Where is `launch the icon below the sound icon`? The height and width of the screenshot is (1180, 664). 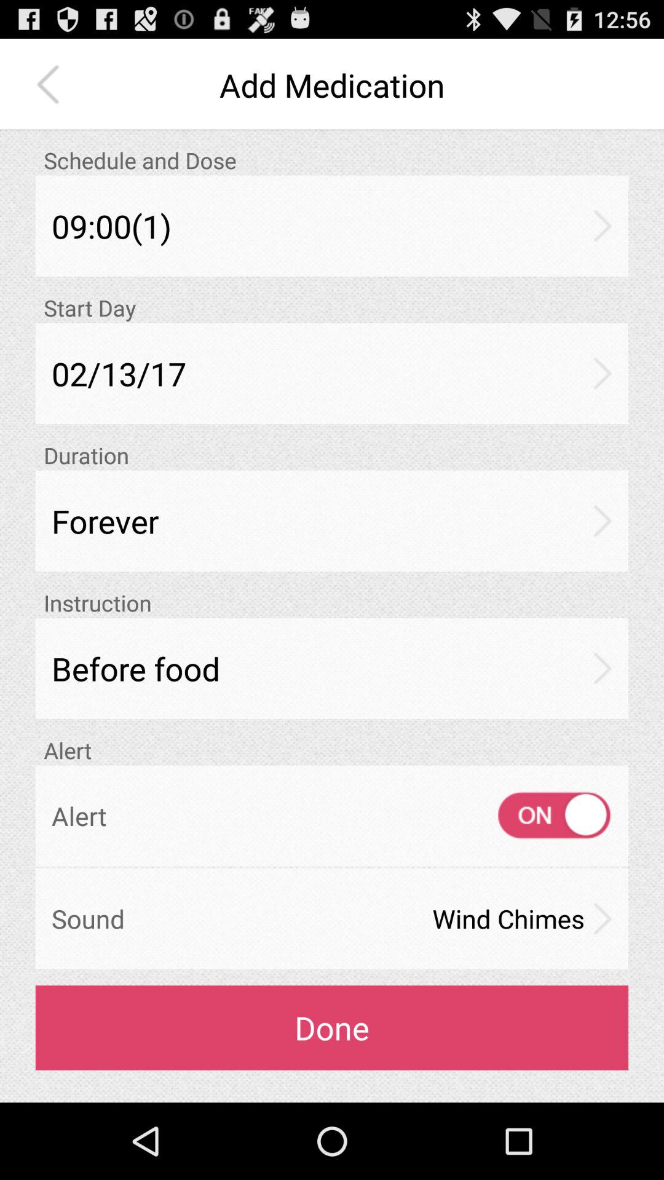
launch the icon below the sound icon is located at coordinates (332, 1028).